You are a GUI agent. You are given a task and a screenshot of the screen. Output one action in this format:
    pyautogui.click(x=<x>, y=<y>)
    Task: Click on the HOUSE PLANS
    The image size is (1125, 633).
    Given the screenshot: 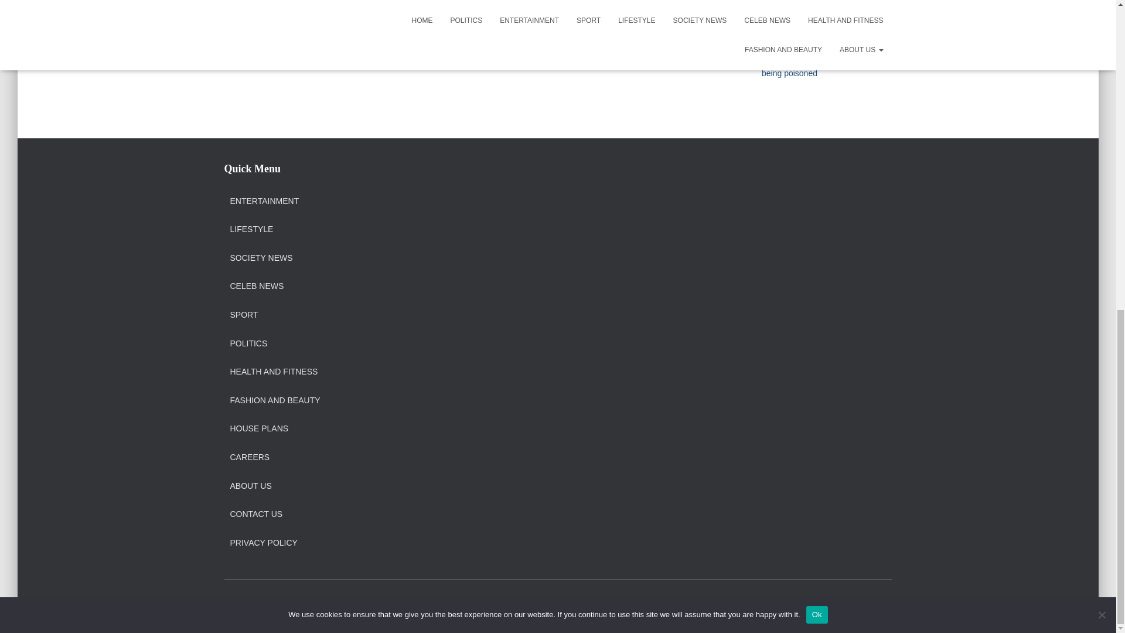 What is the action you would take?
    pyautogui.click(x=258, y=428)
    